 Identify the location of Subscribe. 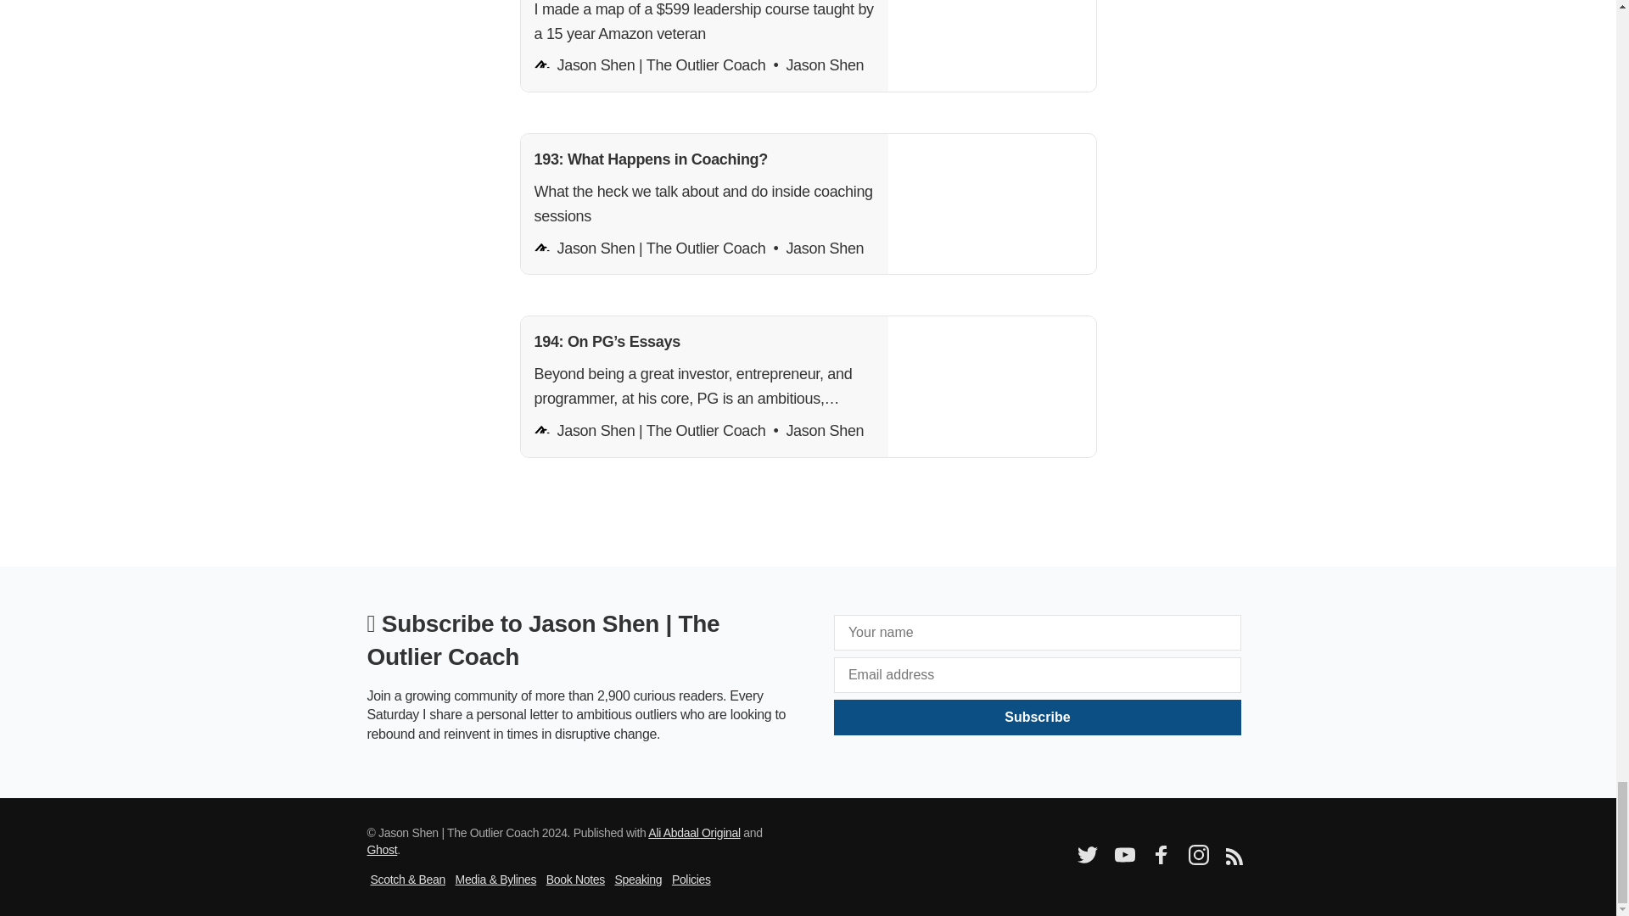
(1038, 718).